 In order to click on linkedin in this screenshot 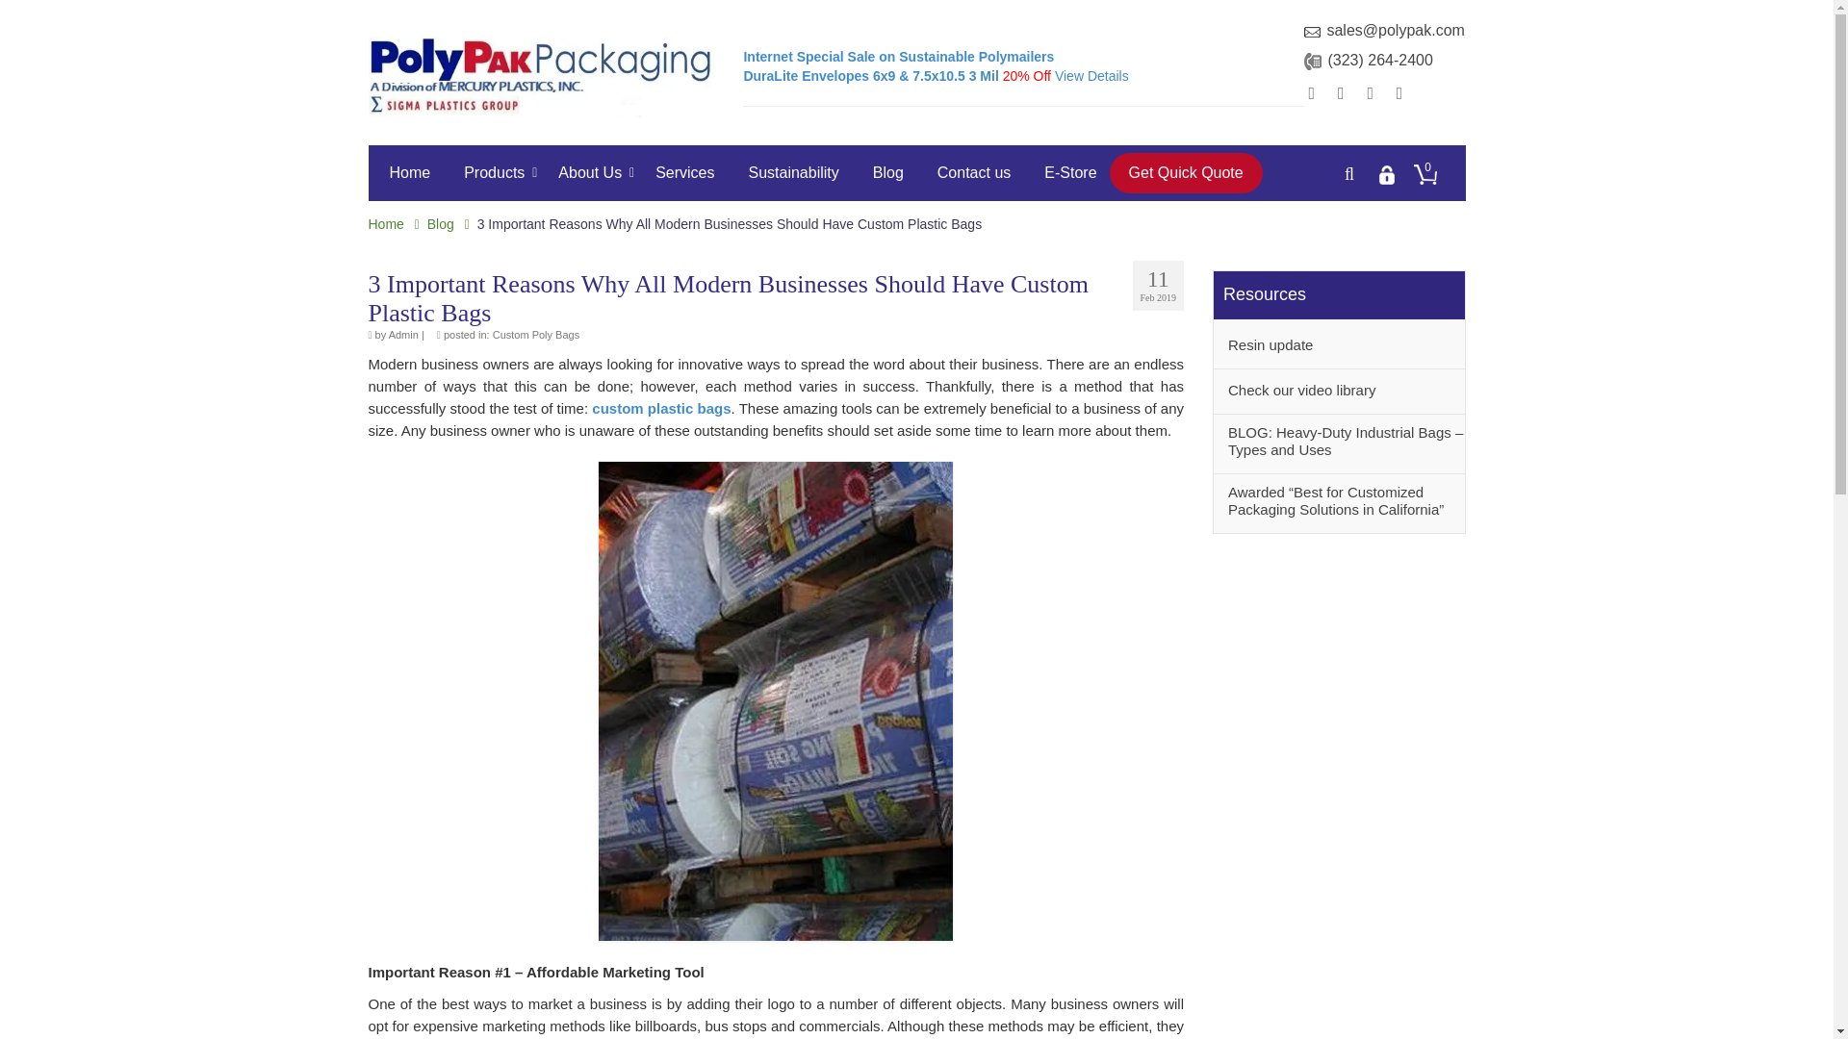, I will do `click(1399, 94)`.